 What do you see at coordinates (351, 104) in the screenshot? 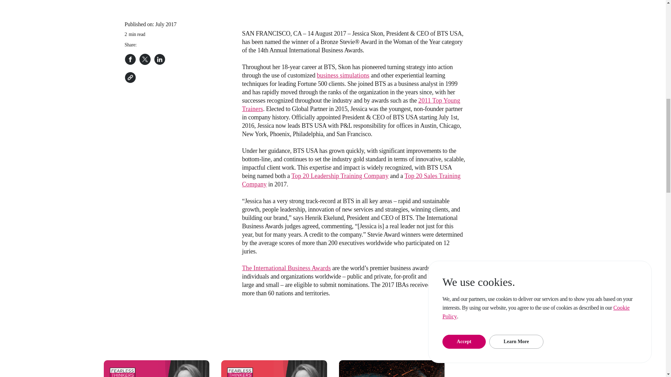
I see `2011 Top Young Trainers` at bounding box center [351, 104].